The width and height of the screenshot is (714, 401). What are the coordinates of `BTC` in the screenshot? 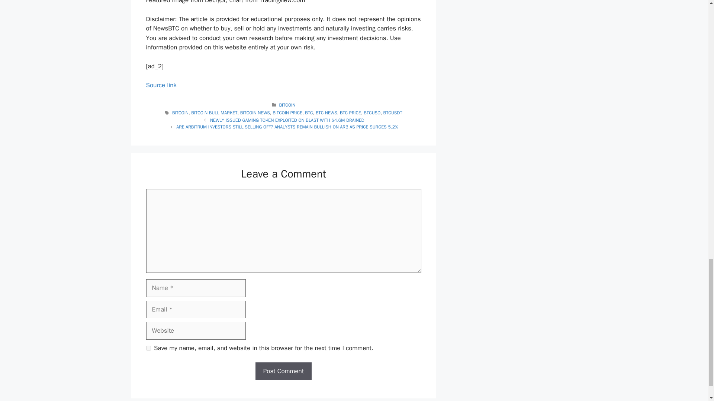 It's located at (309, 113).